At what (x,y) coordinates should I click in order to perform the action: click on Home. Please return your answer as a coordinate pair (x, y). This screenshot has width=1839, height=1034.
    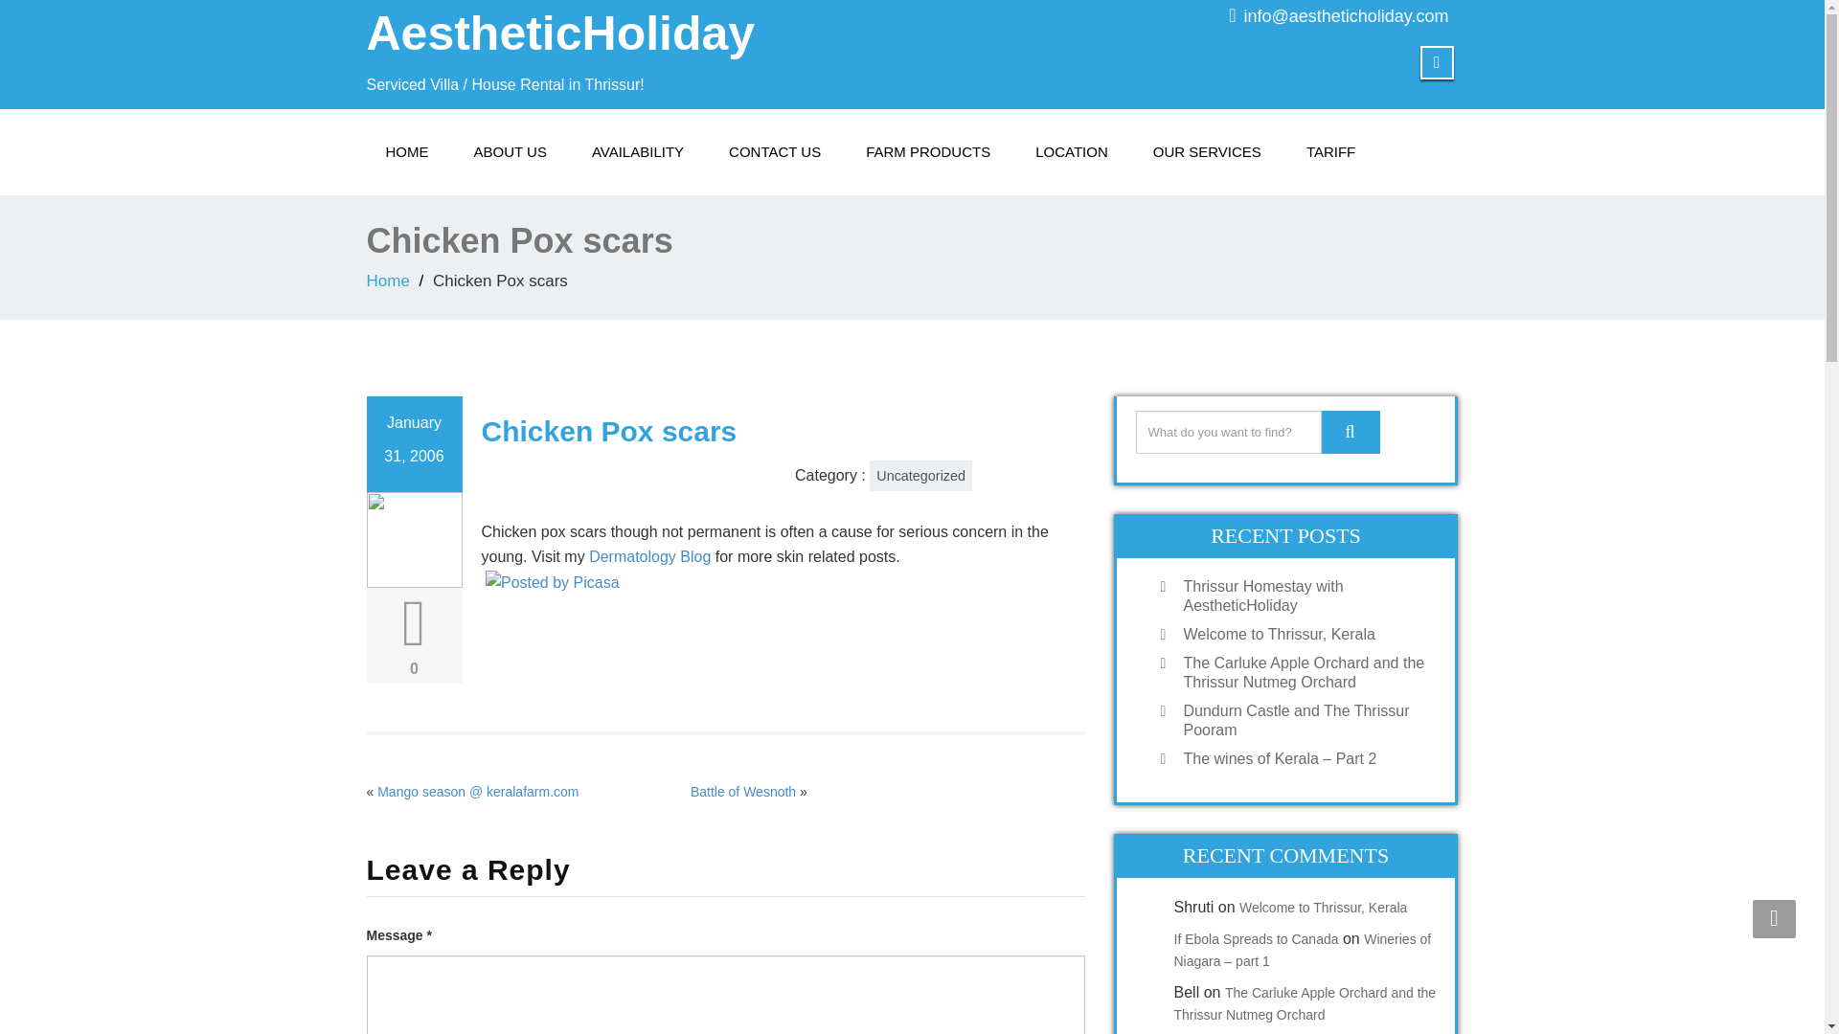
    Looking at the image, I should click on (387, 281).